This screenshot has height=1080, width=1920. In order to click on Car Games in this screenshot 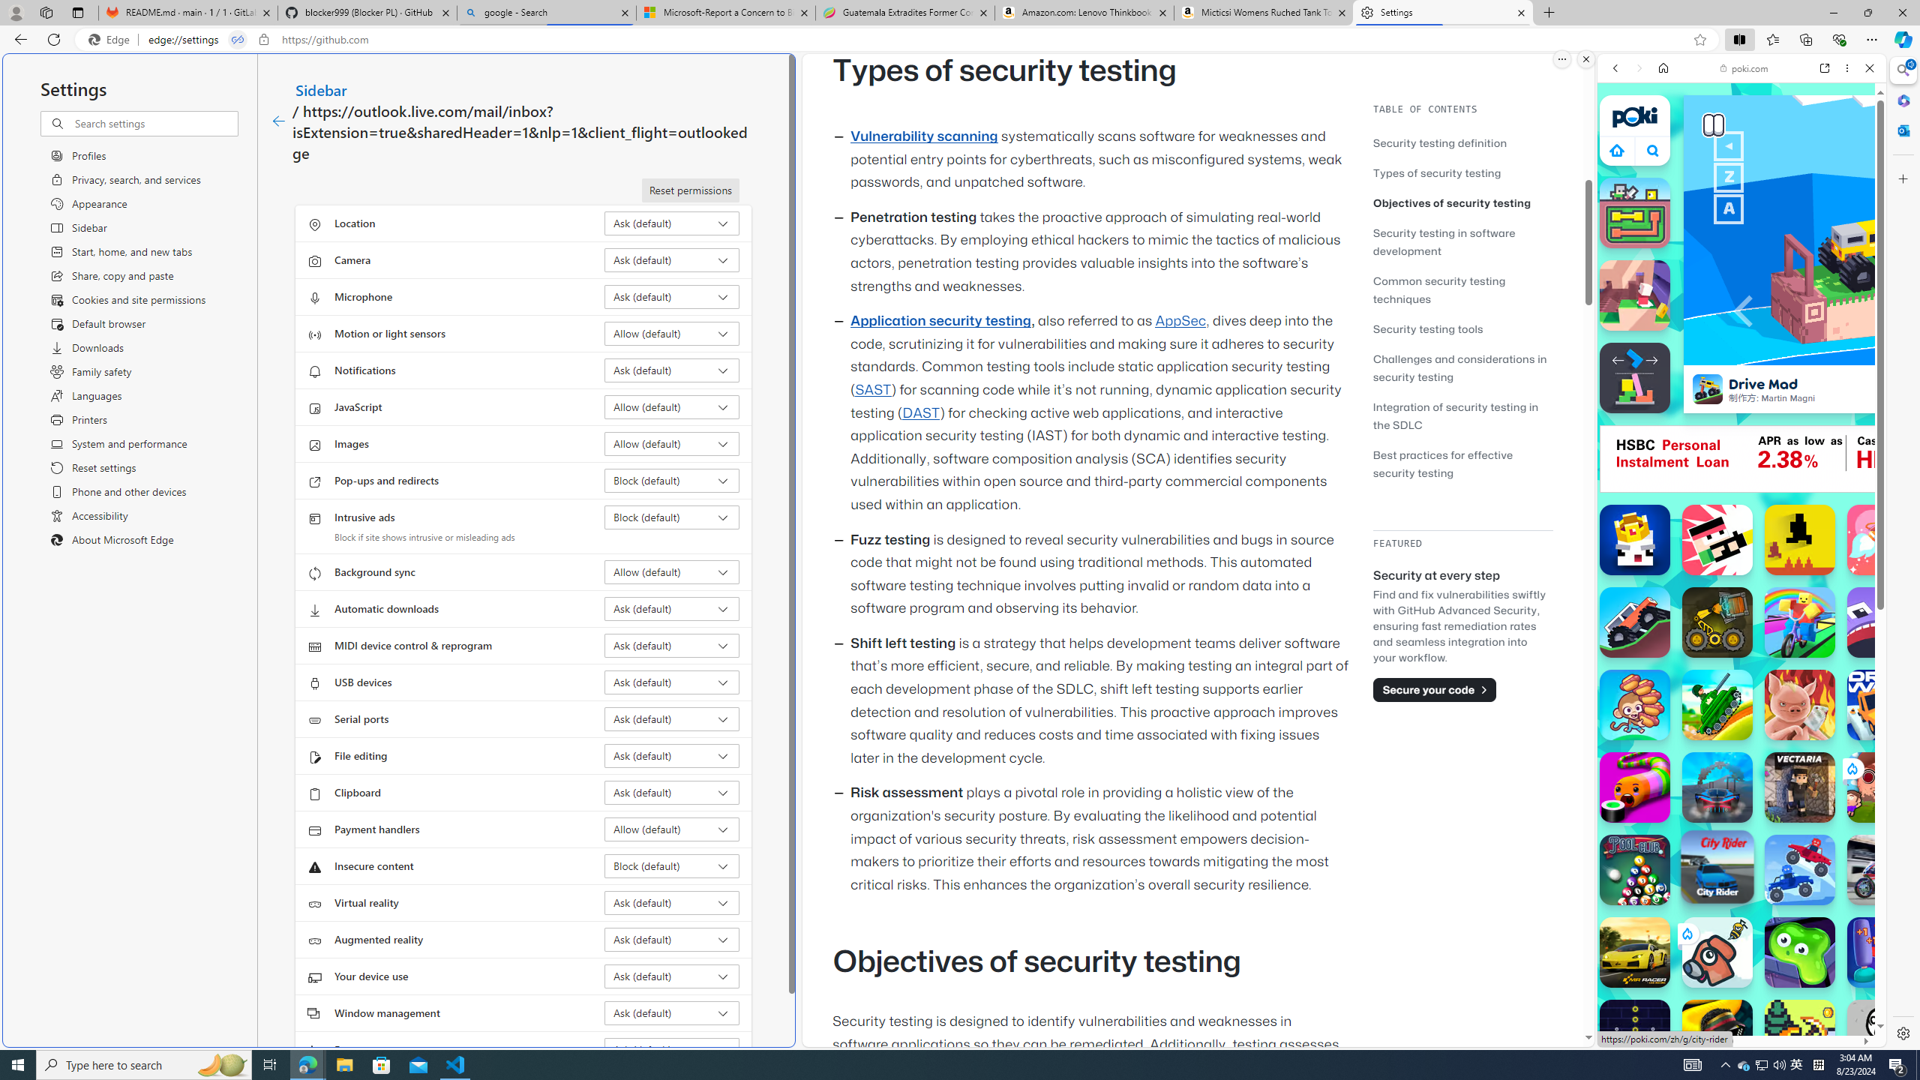, I will do `click(1741, 352)`.